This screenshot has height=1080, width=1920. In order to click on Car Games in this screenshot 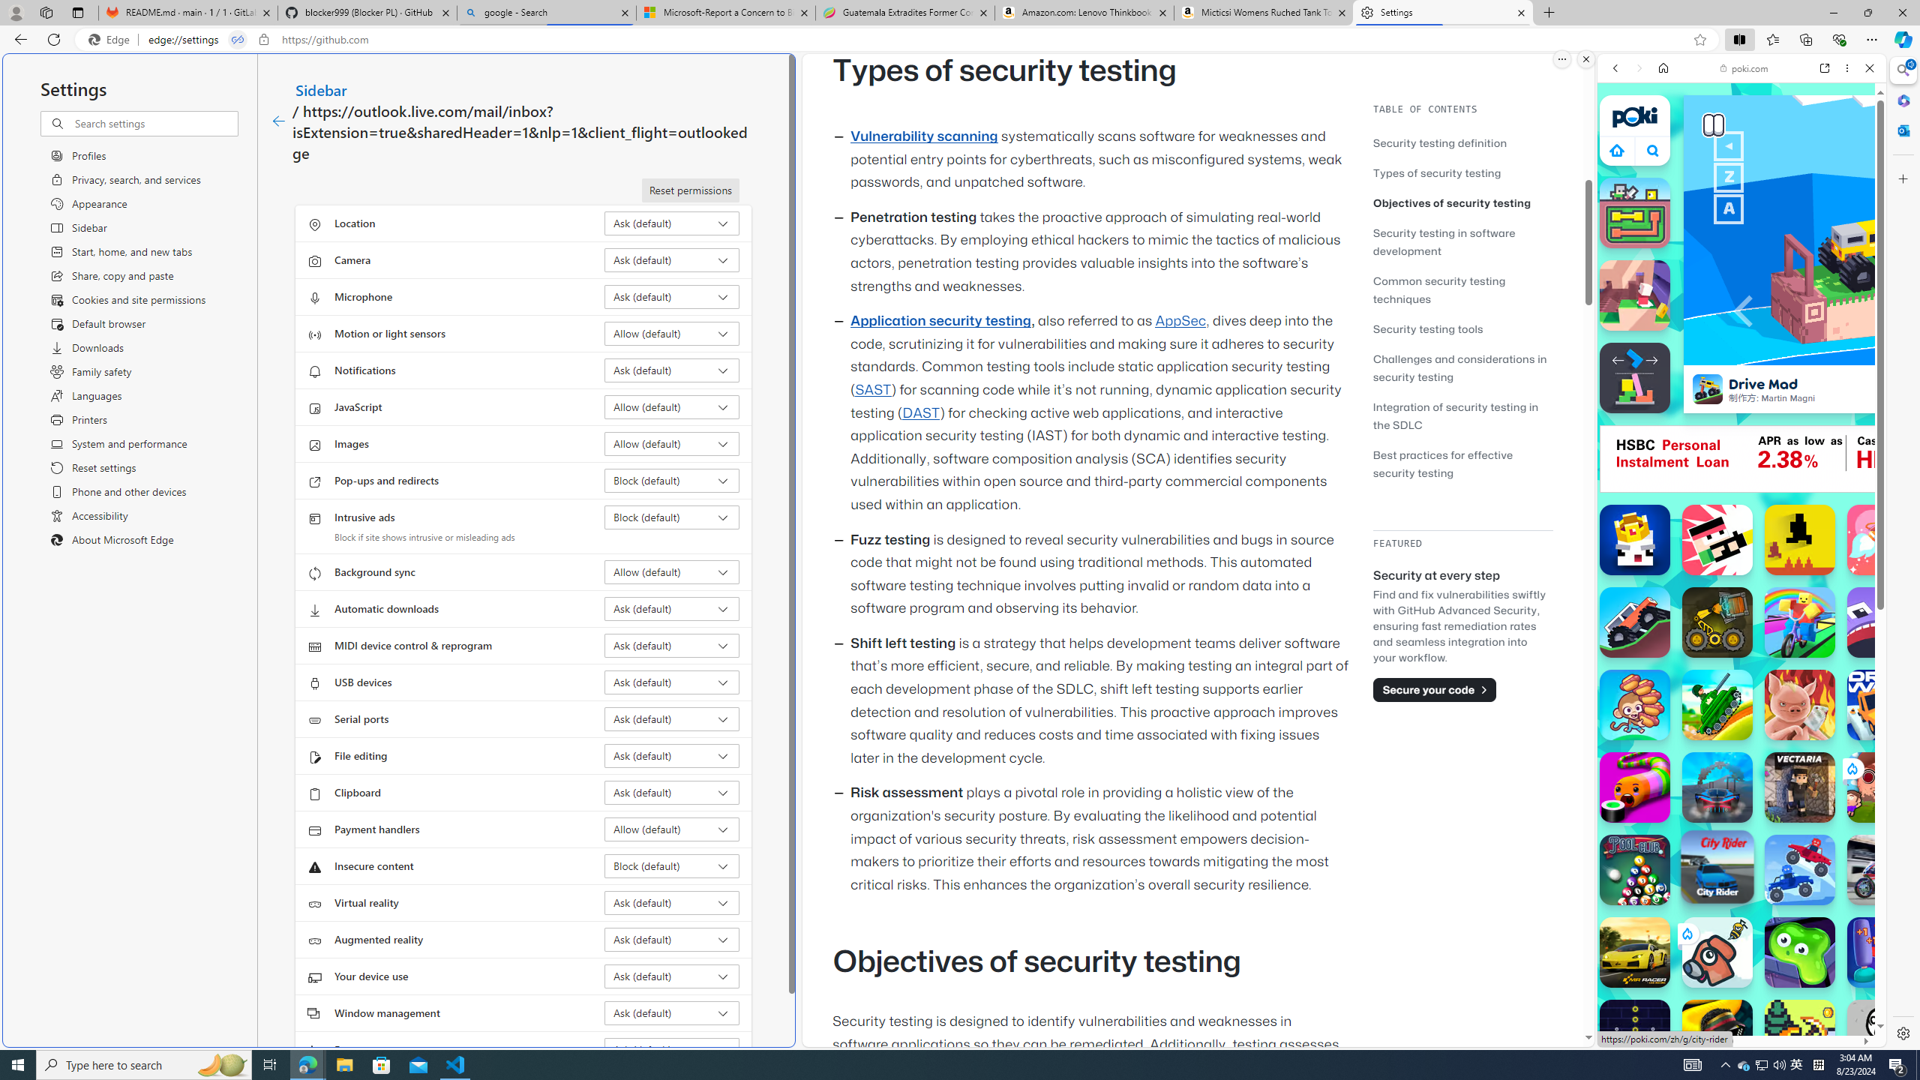, I will do `click(1741, 352)`.